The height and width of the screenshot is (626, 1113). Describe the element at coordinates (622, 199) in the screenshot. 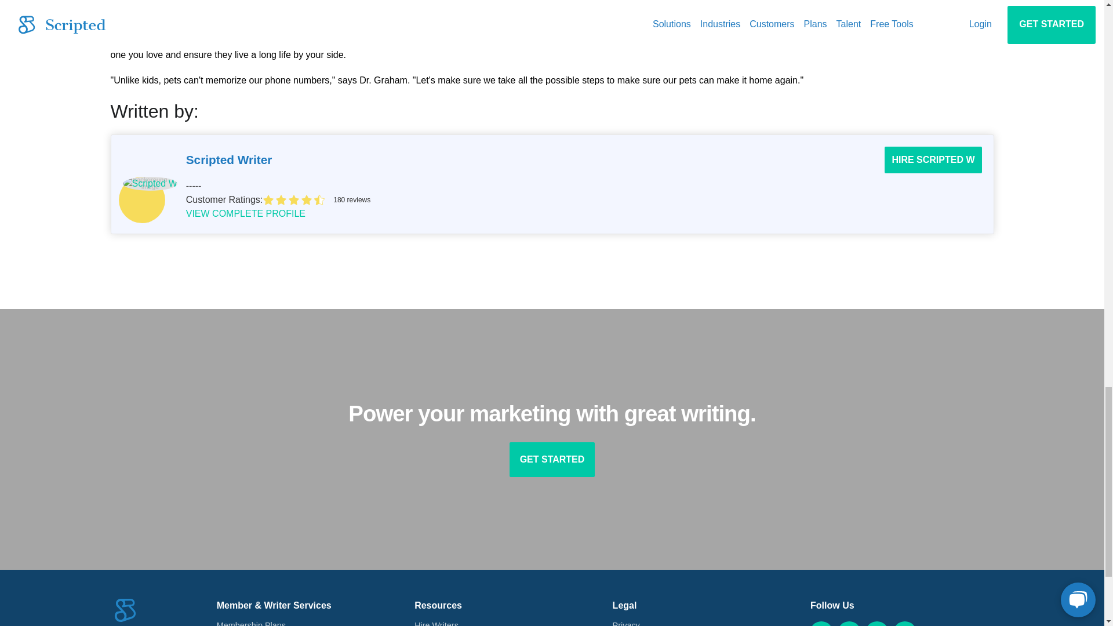

I see `4.8 Average Rating` at that location.